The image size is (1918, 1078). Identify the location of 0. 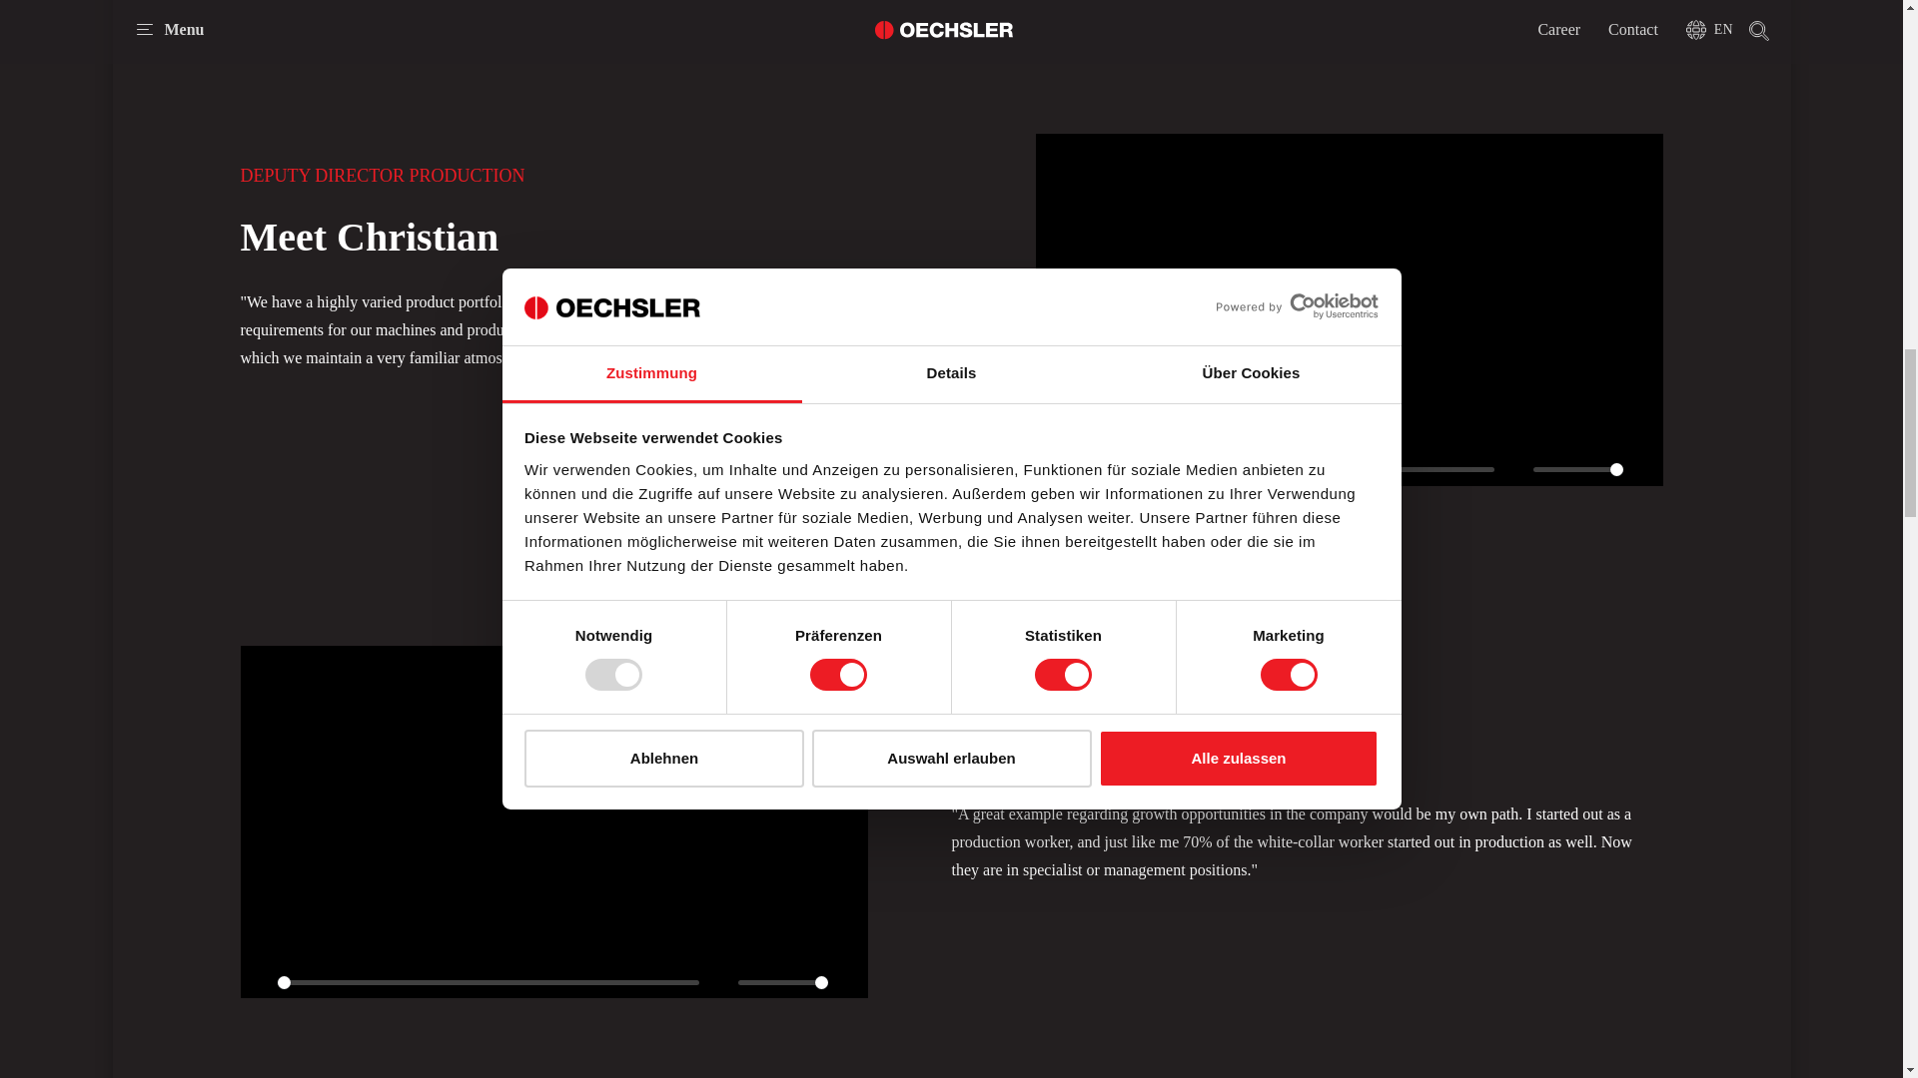
(1283, 469).